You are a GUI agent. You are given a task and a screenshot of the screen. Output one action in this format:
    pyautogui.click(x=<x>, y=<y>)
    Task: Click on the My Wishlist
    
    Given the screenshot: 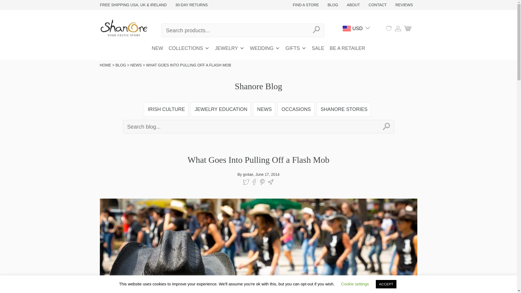 What is the action you would take?
    pyautogui.click(x=389, y=28)
    